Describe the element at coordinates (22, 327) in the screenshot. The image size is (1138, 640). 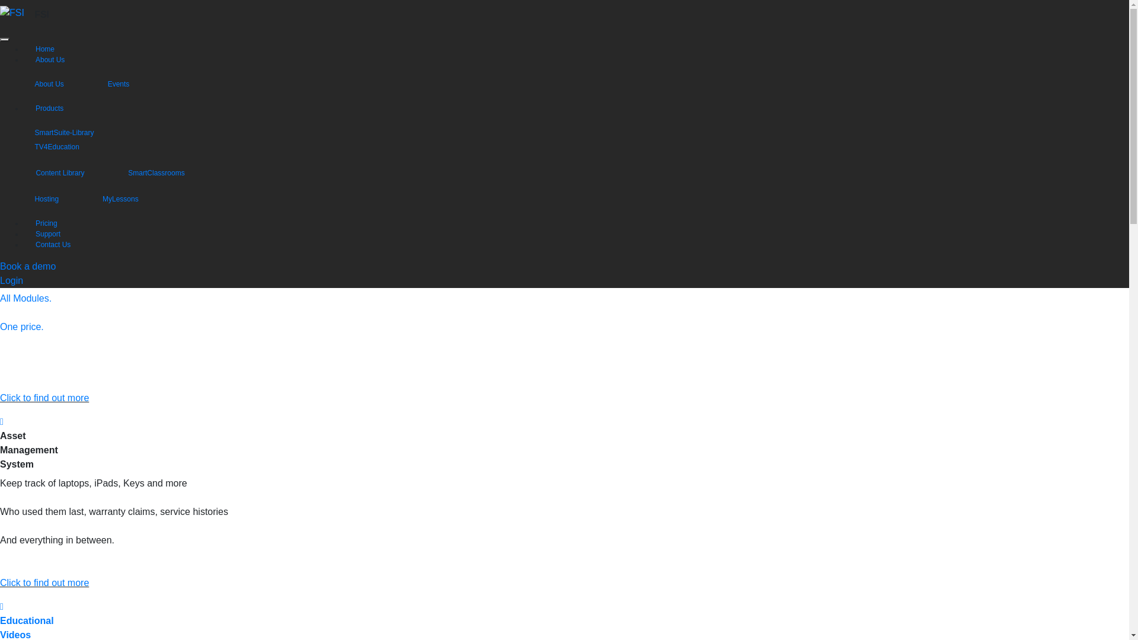
I see `One price.` at that location.